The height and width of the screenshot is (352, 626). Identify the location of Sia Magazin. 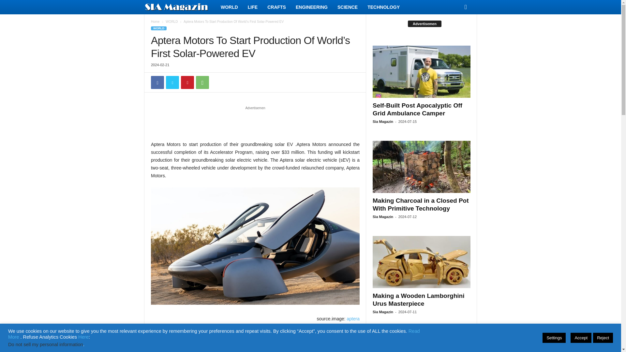
(180, 7).